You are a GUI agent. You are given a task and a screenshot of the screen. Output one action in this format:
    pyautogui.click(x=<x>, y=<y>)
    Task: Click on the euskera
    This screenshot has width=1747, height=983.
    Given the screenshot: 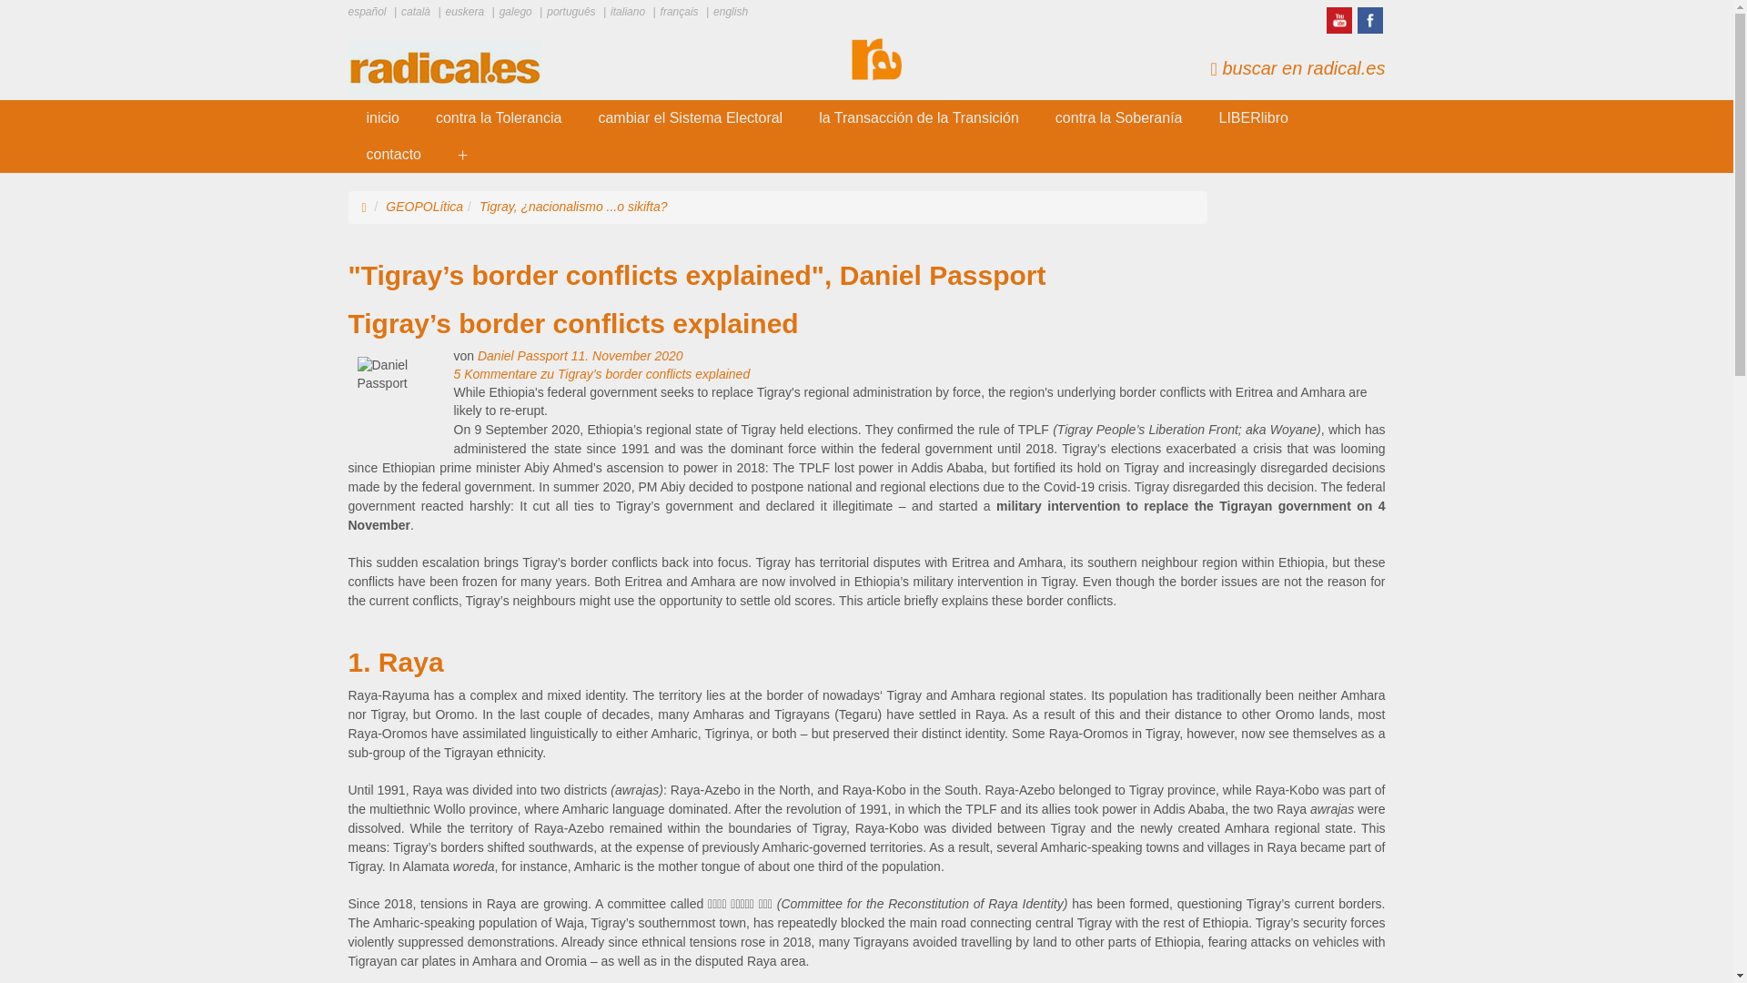 What is the action you would take?
    pyautogui.click(x=463, y=12)
    